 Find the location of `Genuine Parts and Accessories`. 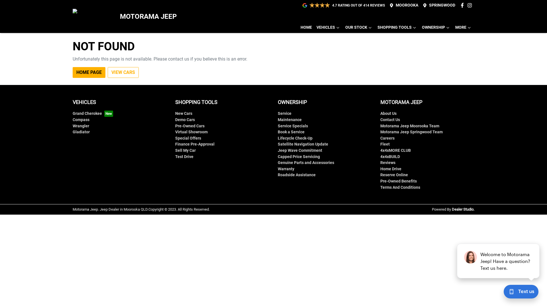

Genuine Parts and Accessories is located at coordinates (306, 163).